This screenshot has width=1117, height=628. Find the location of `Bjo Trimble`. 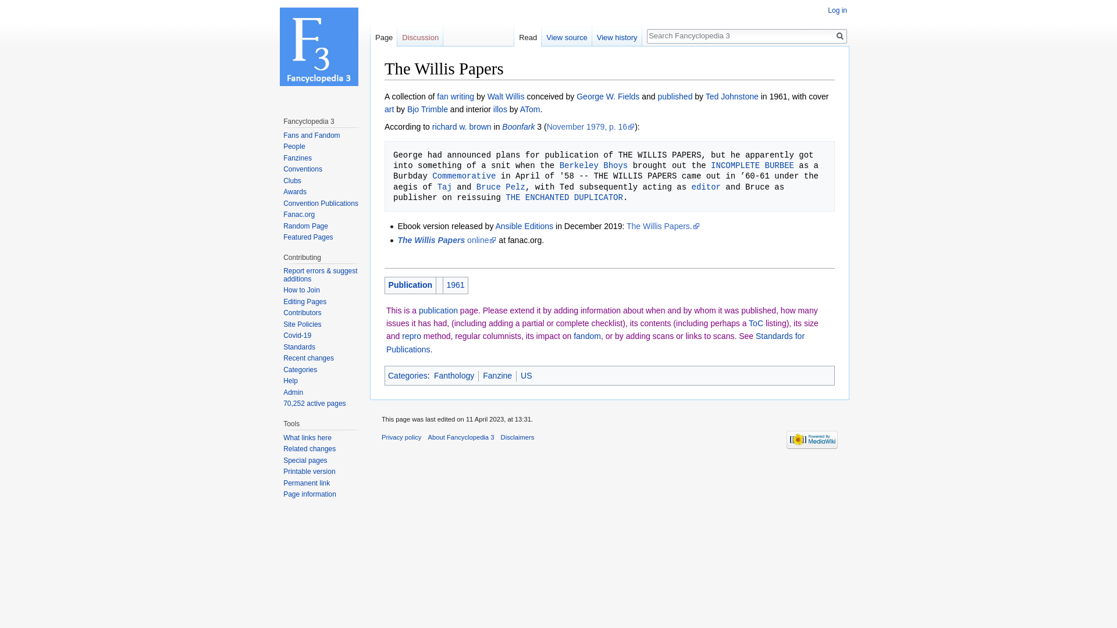

Bjo Trimble is located at coordinates (427, 109).